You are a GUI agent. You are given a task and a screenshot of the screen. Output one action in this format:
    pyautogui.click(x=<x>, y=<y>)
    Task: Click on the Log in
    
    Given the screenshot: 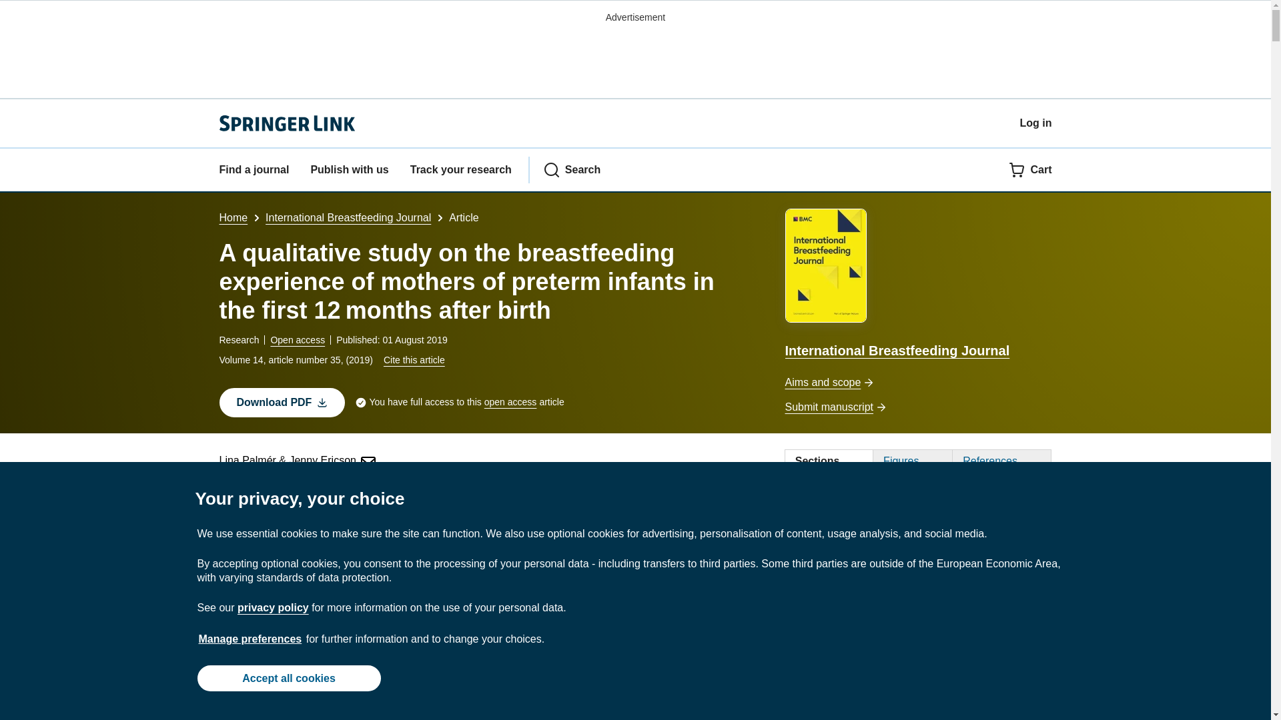 What is the action you would take?
    pyautogui.click(x=1035, y=123)
    